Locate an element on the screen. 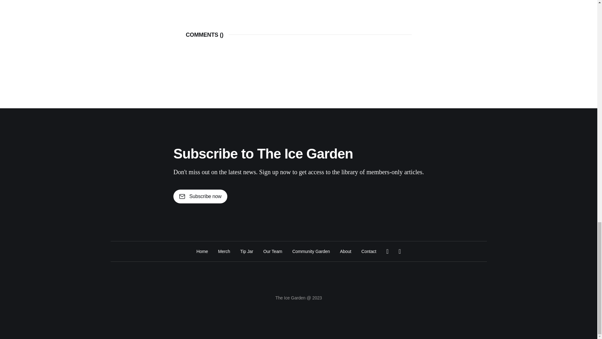 The width and height of the screenshot is (602, 339). Home is located at coordinates (202, 251).